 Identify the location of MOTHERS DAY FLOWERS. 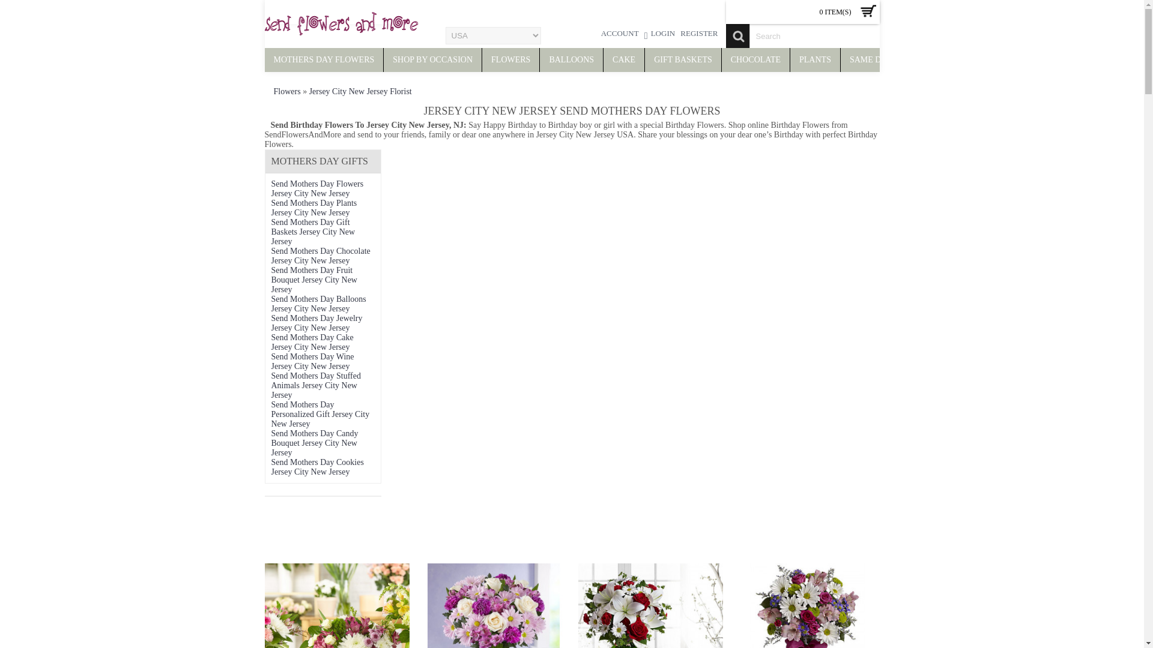
(323, 59).